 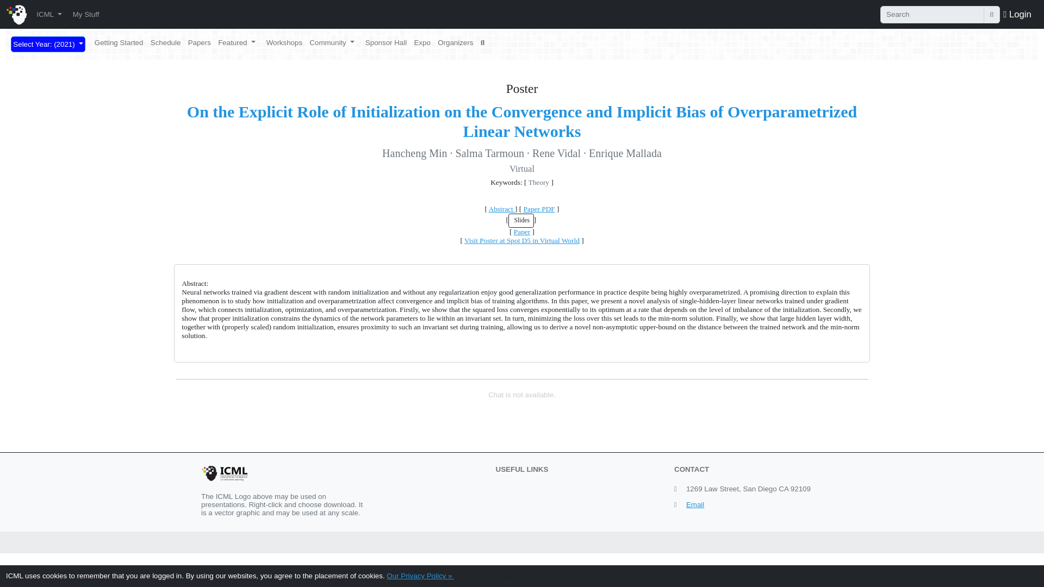 What do you see at coordinates (1017, 14) in the screenshot?
I see `Login` at bounding box center [1017, 14].